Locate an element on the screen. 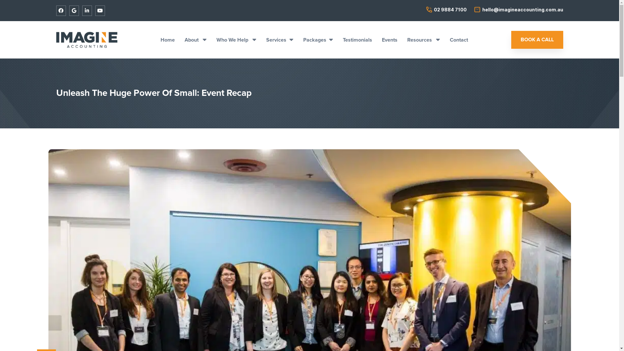 This screenshot has width=624, height=351. Contact is located at coordinates (459, 40).